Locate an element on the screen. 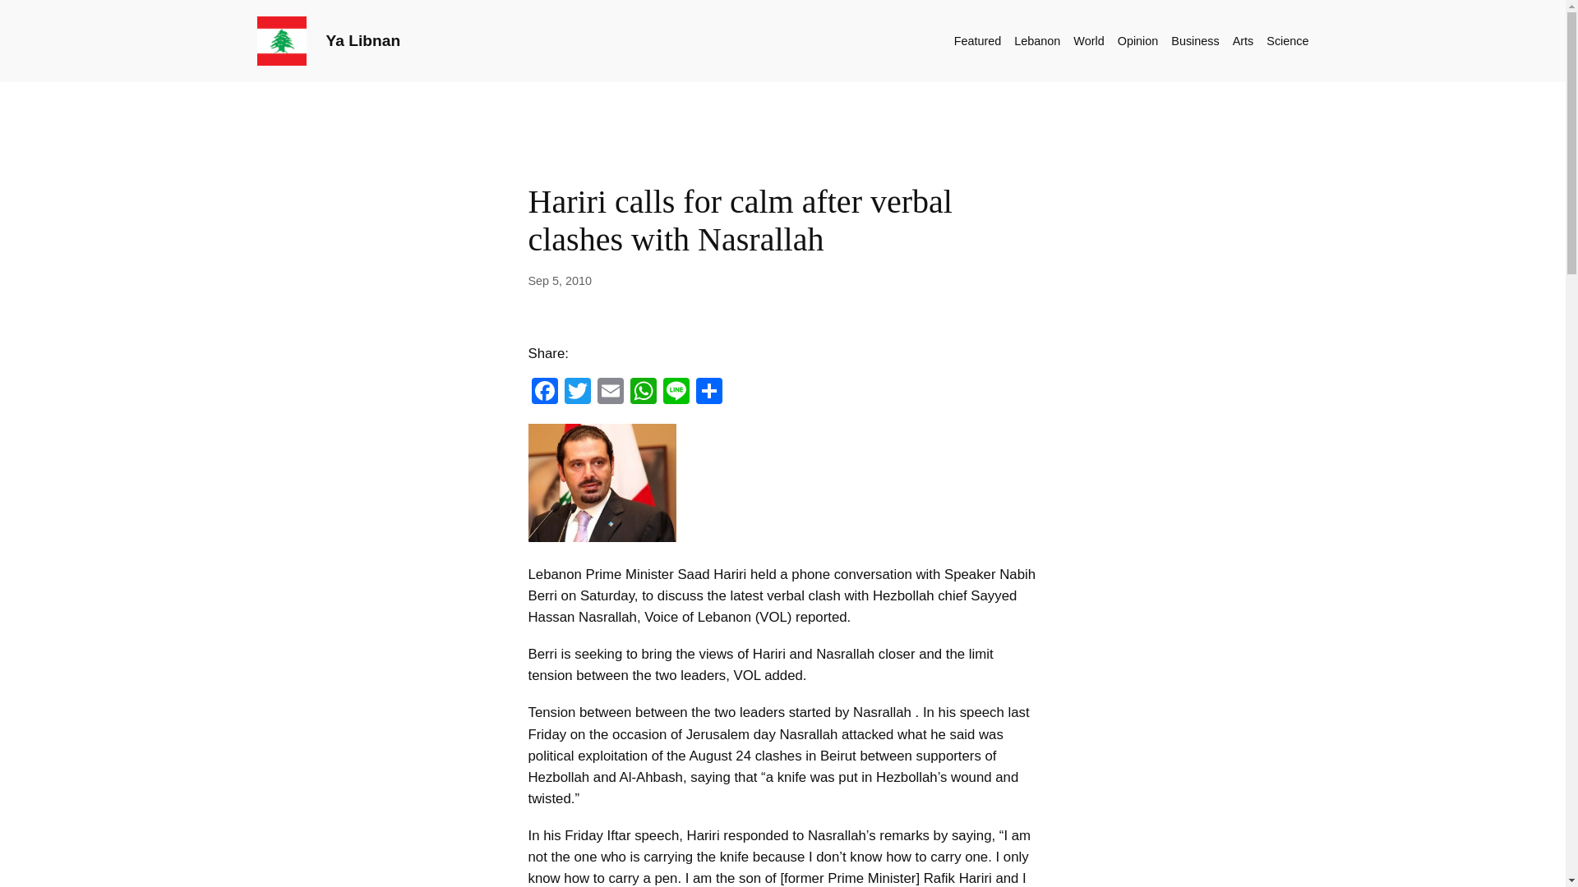 The height and width of the screenshot is (887, 1578). Line is located at coordinates (676, 393).